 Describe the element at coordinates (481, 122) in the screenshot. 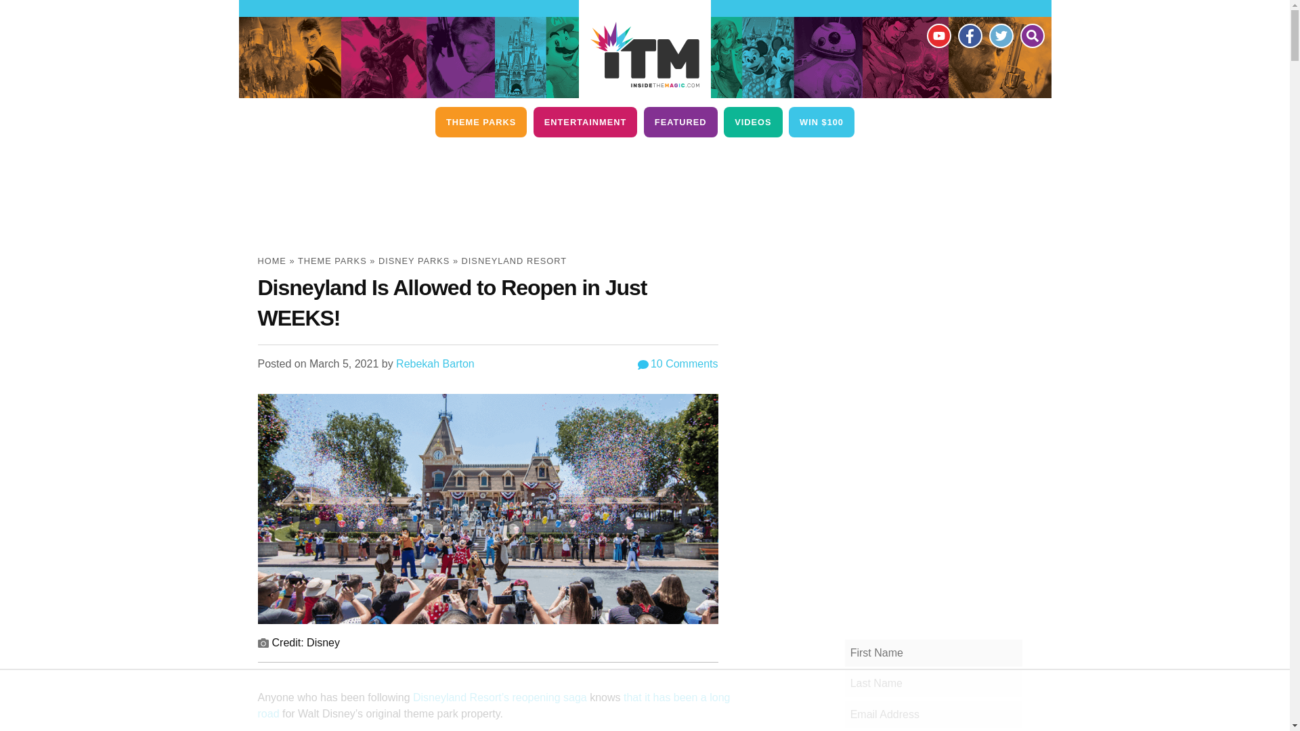

I see `THEME PARKS` at that location.